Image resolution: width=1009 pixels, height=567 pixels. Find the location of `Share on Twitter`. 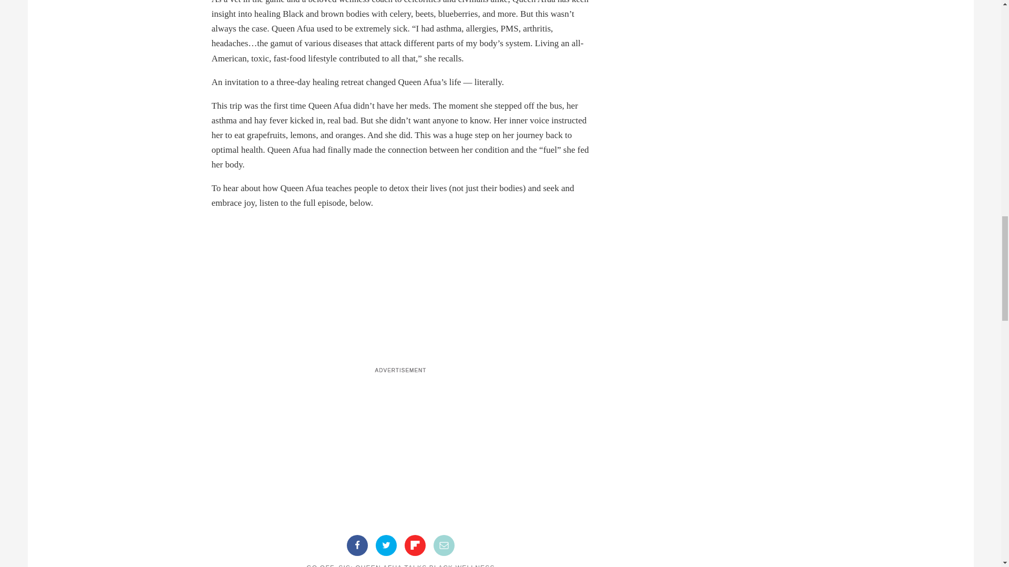

Share on Twitter is located at coordinates (386, 545).